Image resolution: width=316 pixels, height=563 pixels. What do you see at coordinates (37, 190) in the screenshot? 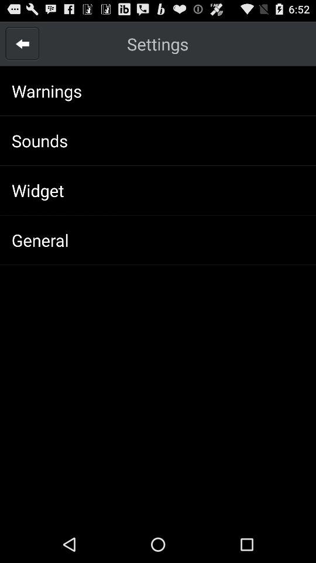
I see `turn off icon above general app` at bounding box center [37, 190].